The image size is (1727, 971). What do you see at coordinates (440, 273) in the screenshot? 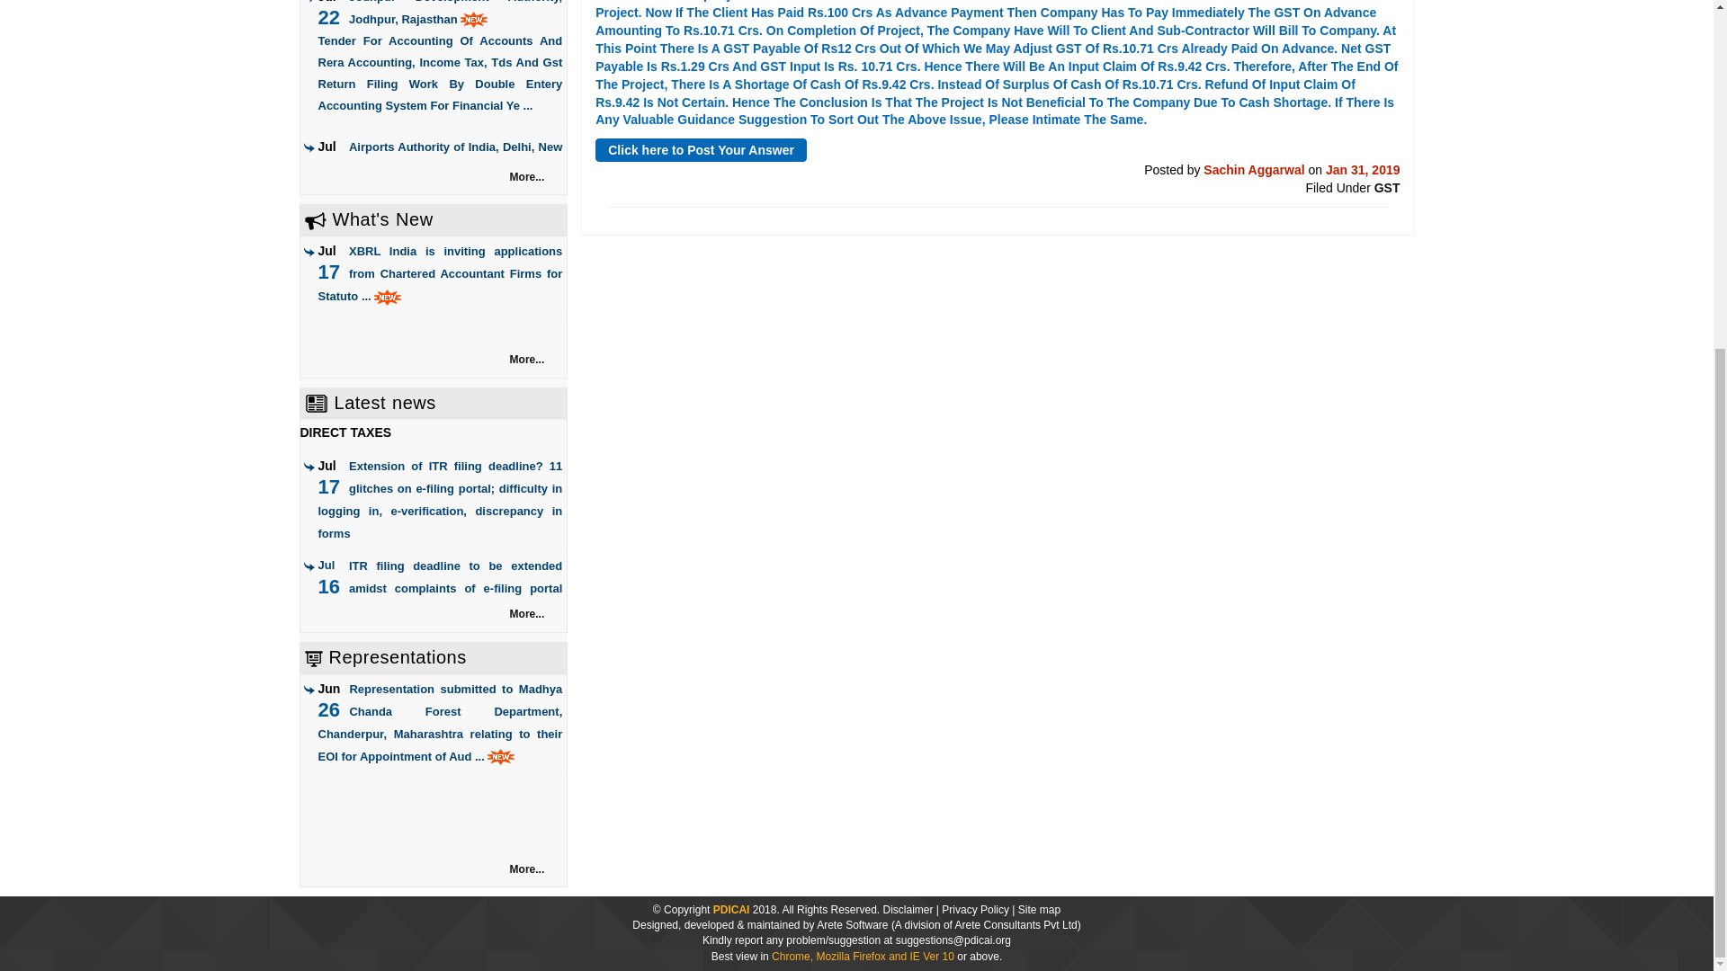
I see `Click here to view details` at bounding box center [440, 273].